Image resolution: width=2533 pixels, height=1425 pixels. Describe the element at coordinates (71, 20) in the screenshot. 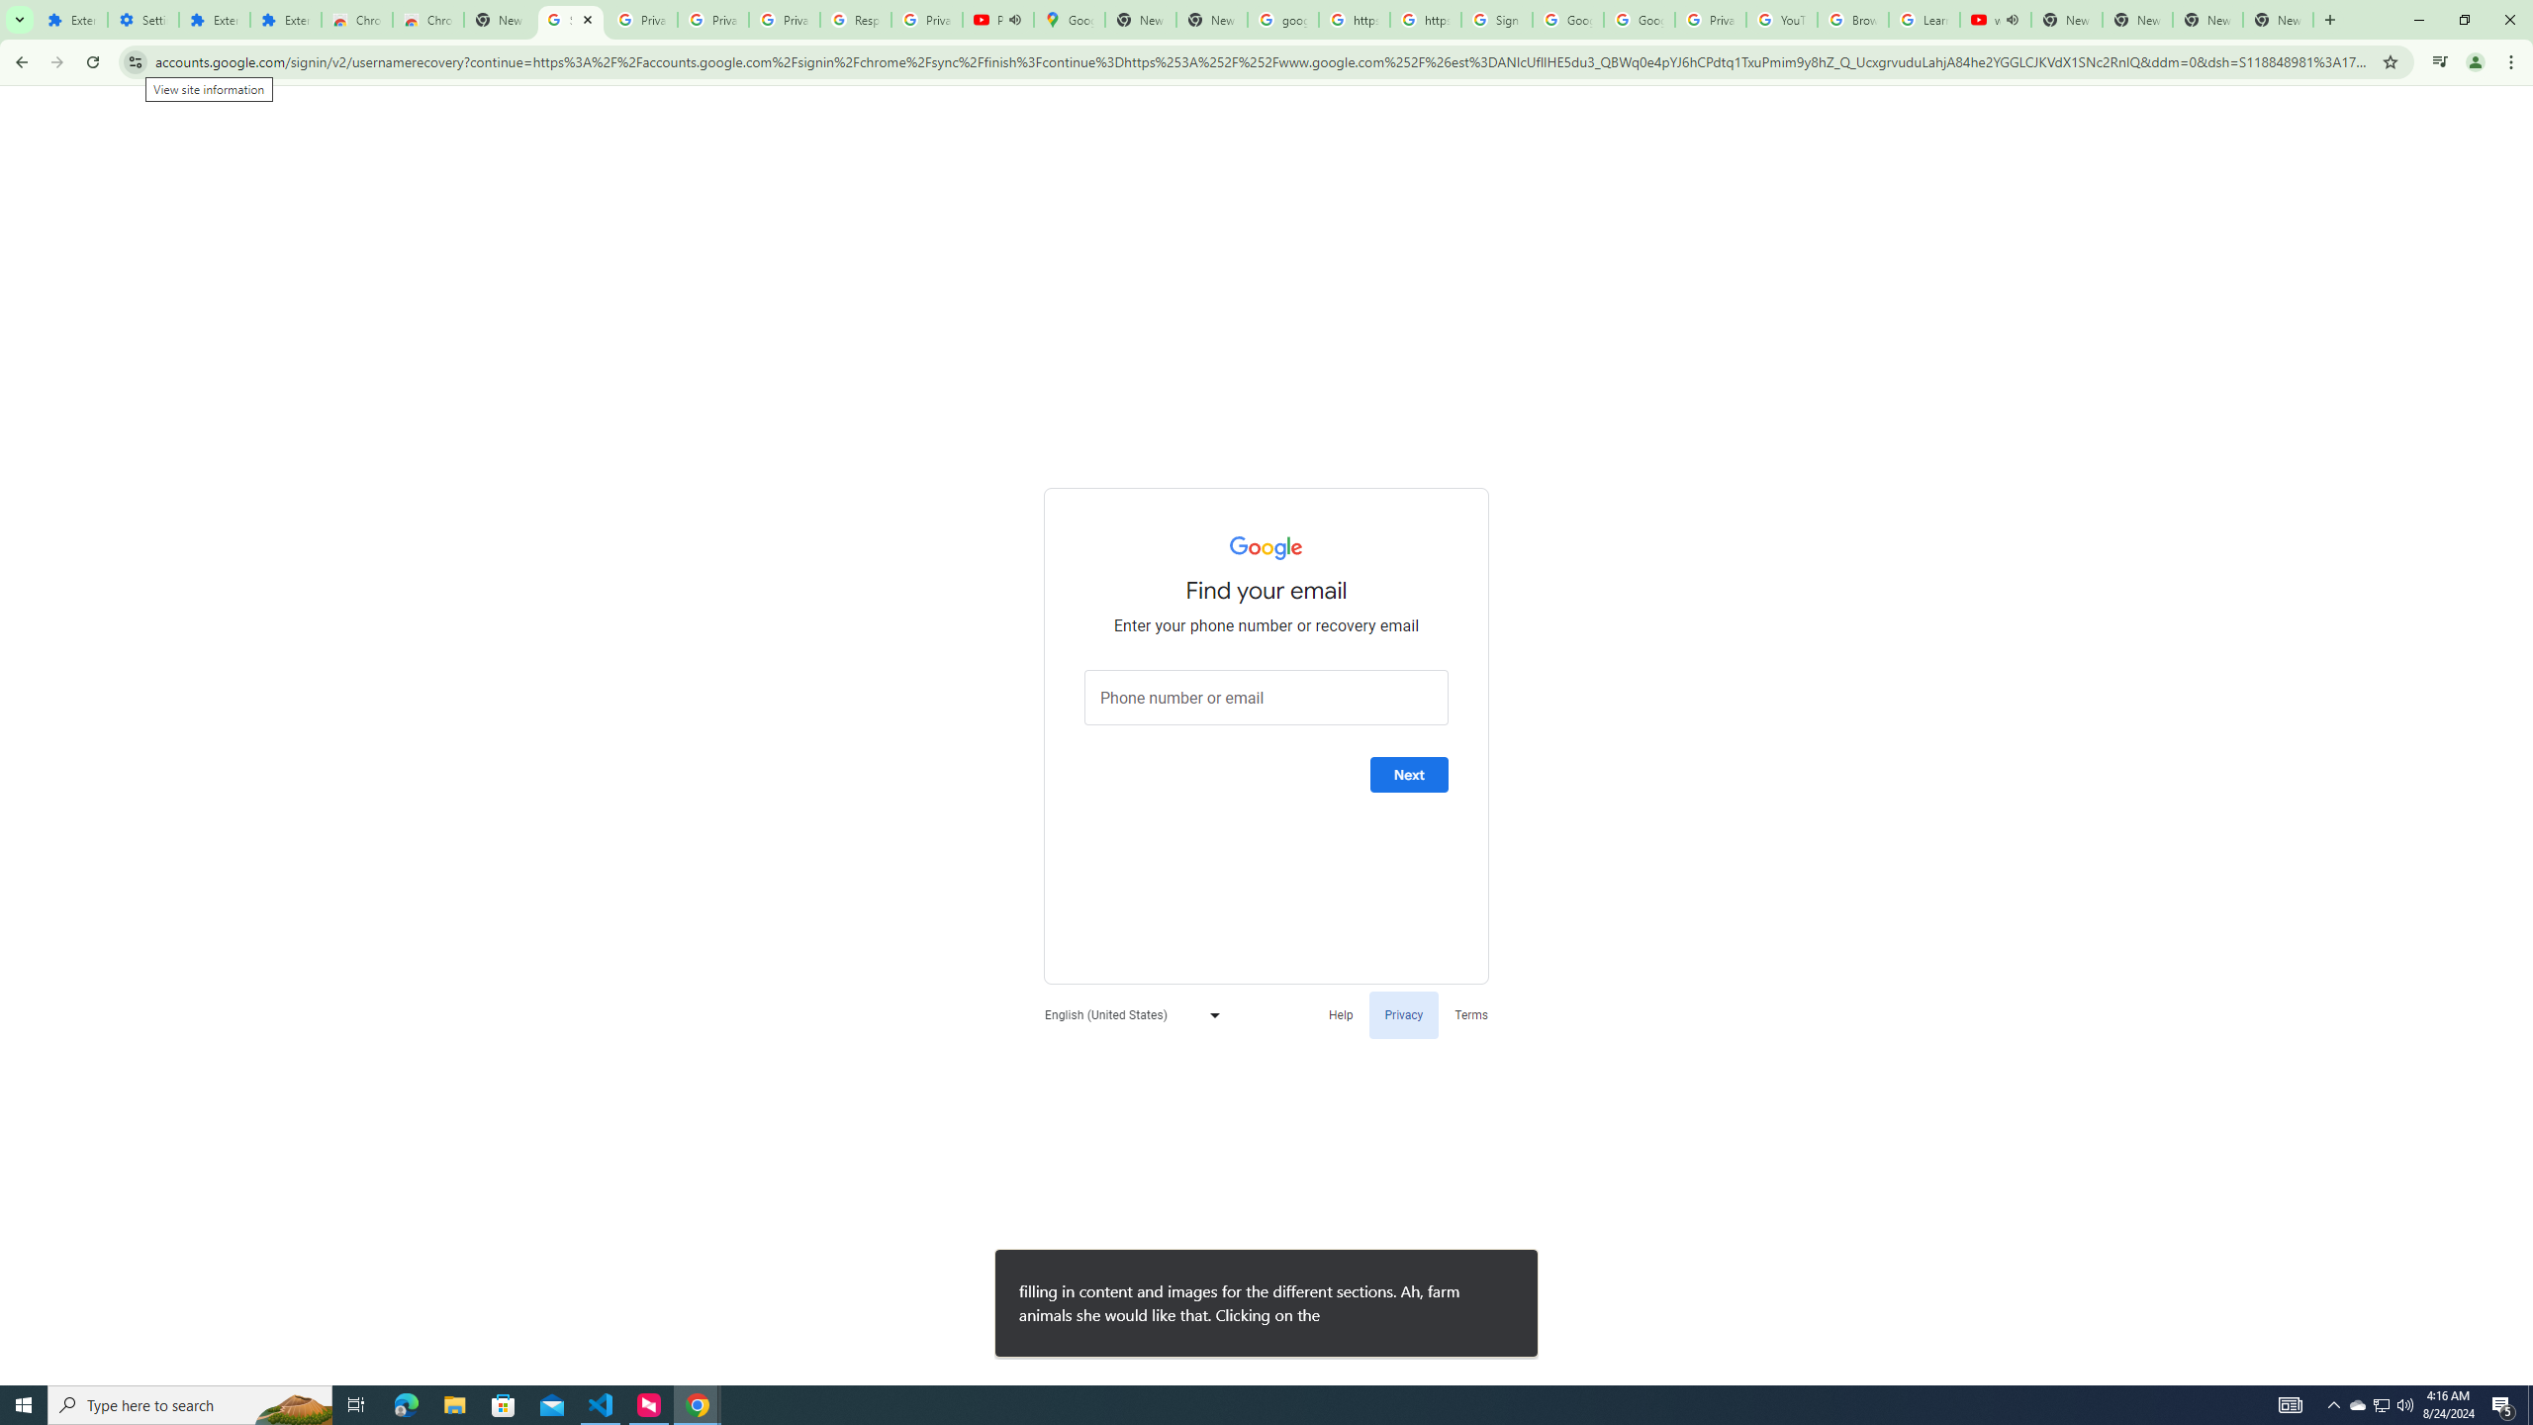

I see `Extensions` at that location.